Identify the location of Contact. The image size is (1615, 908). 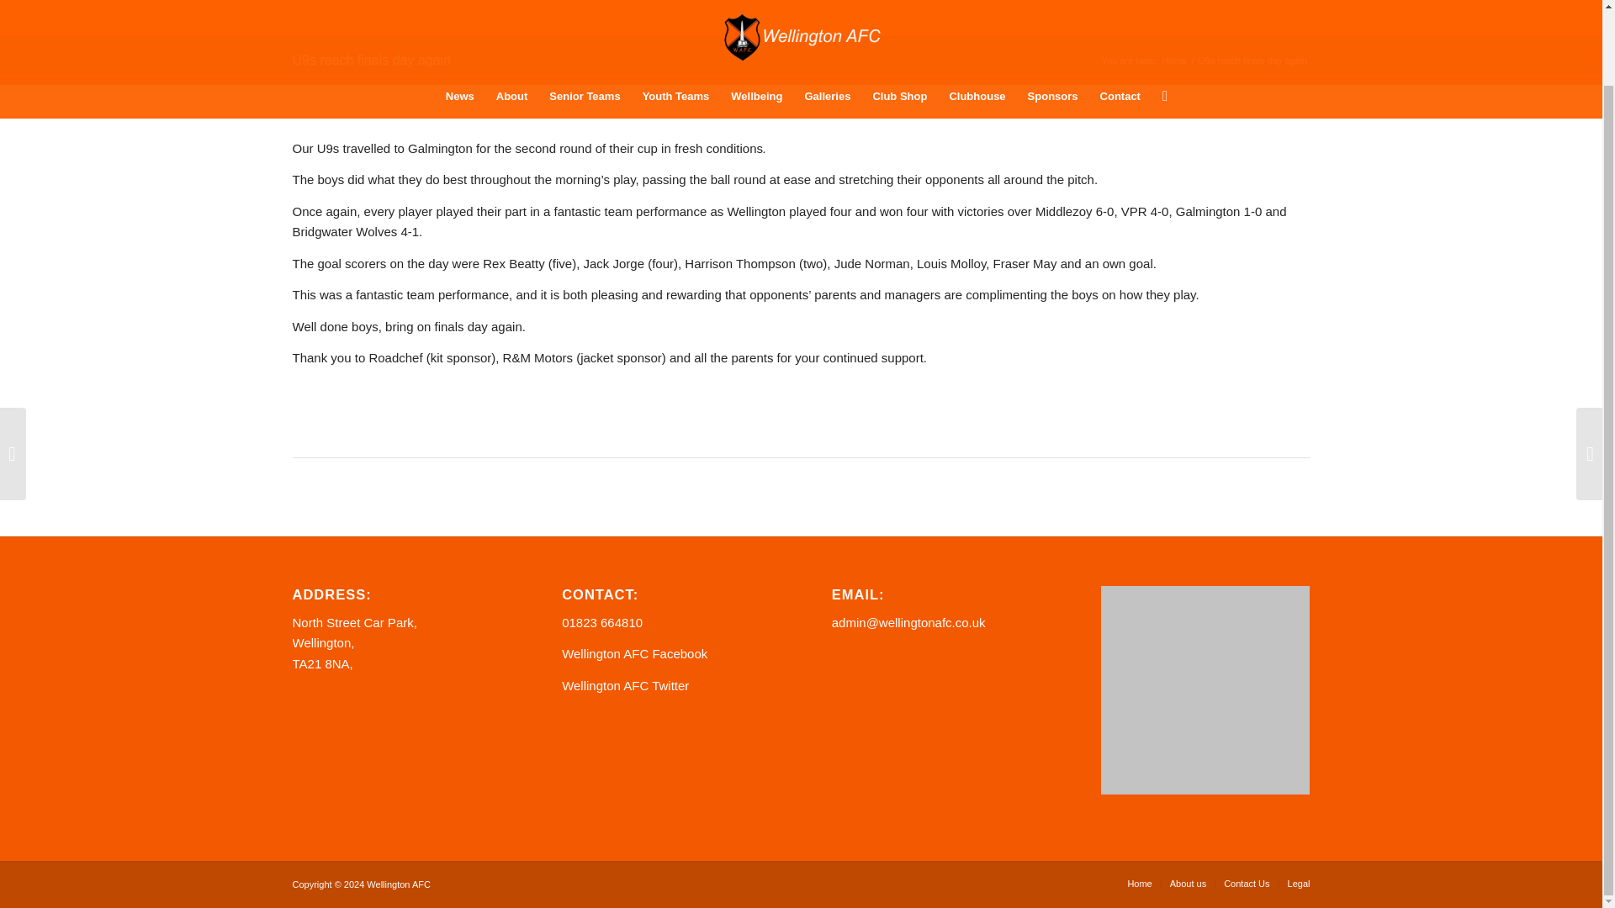
(1120, 18).